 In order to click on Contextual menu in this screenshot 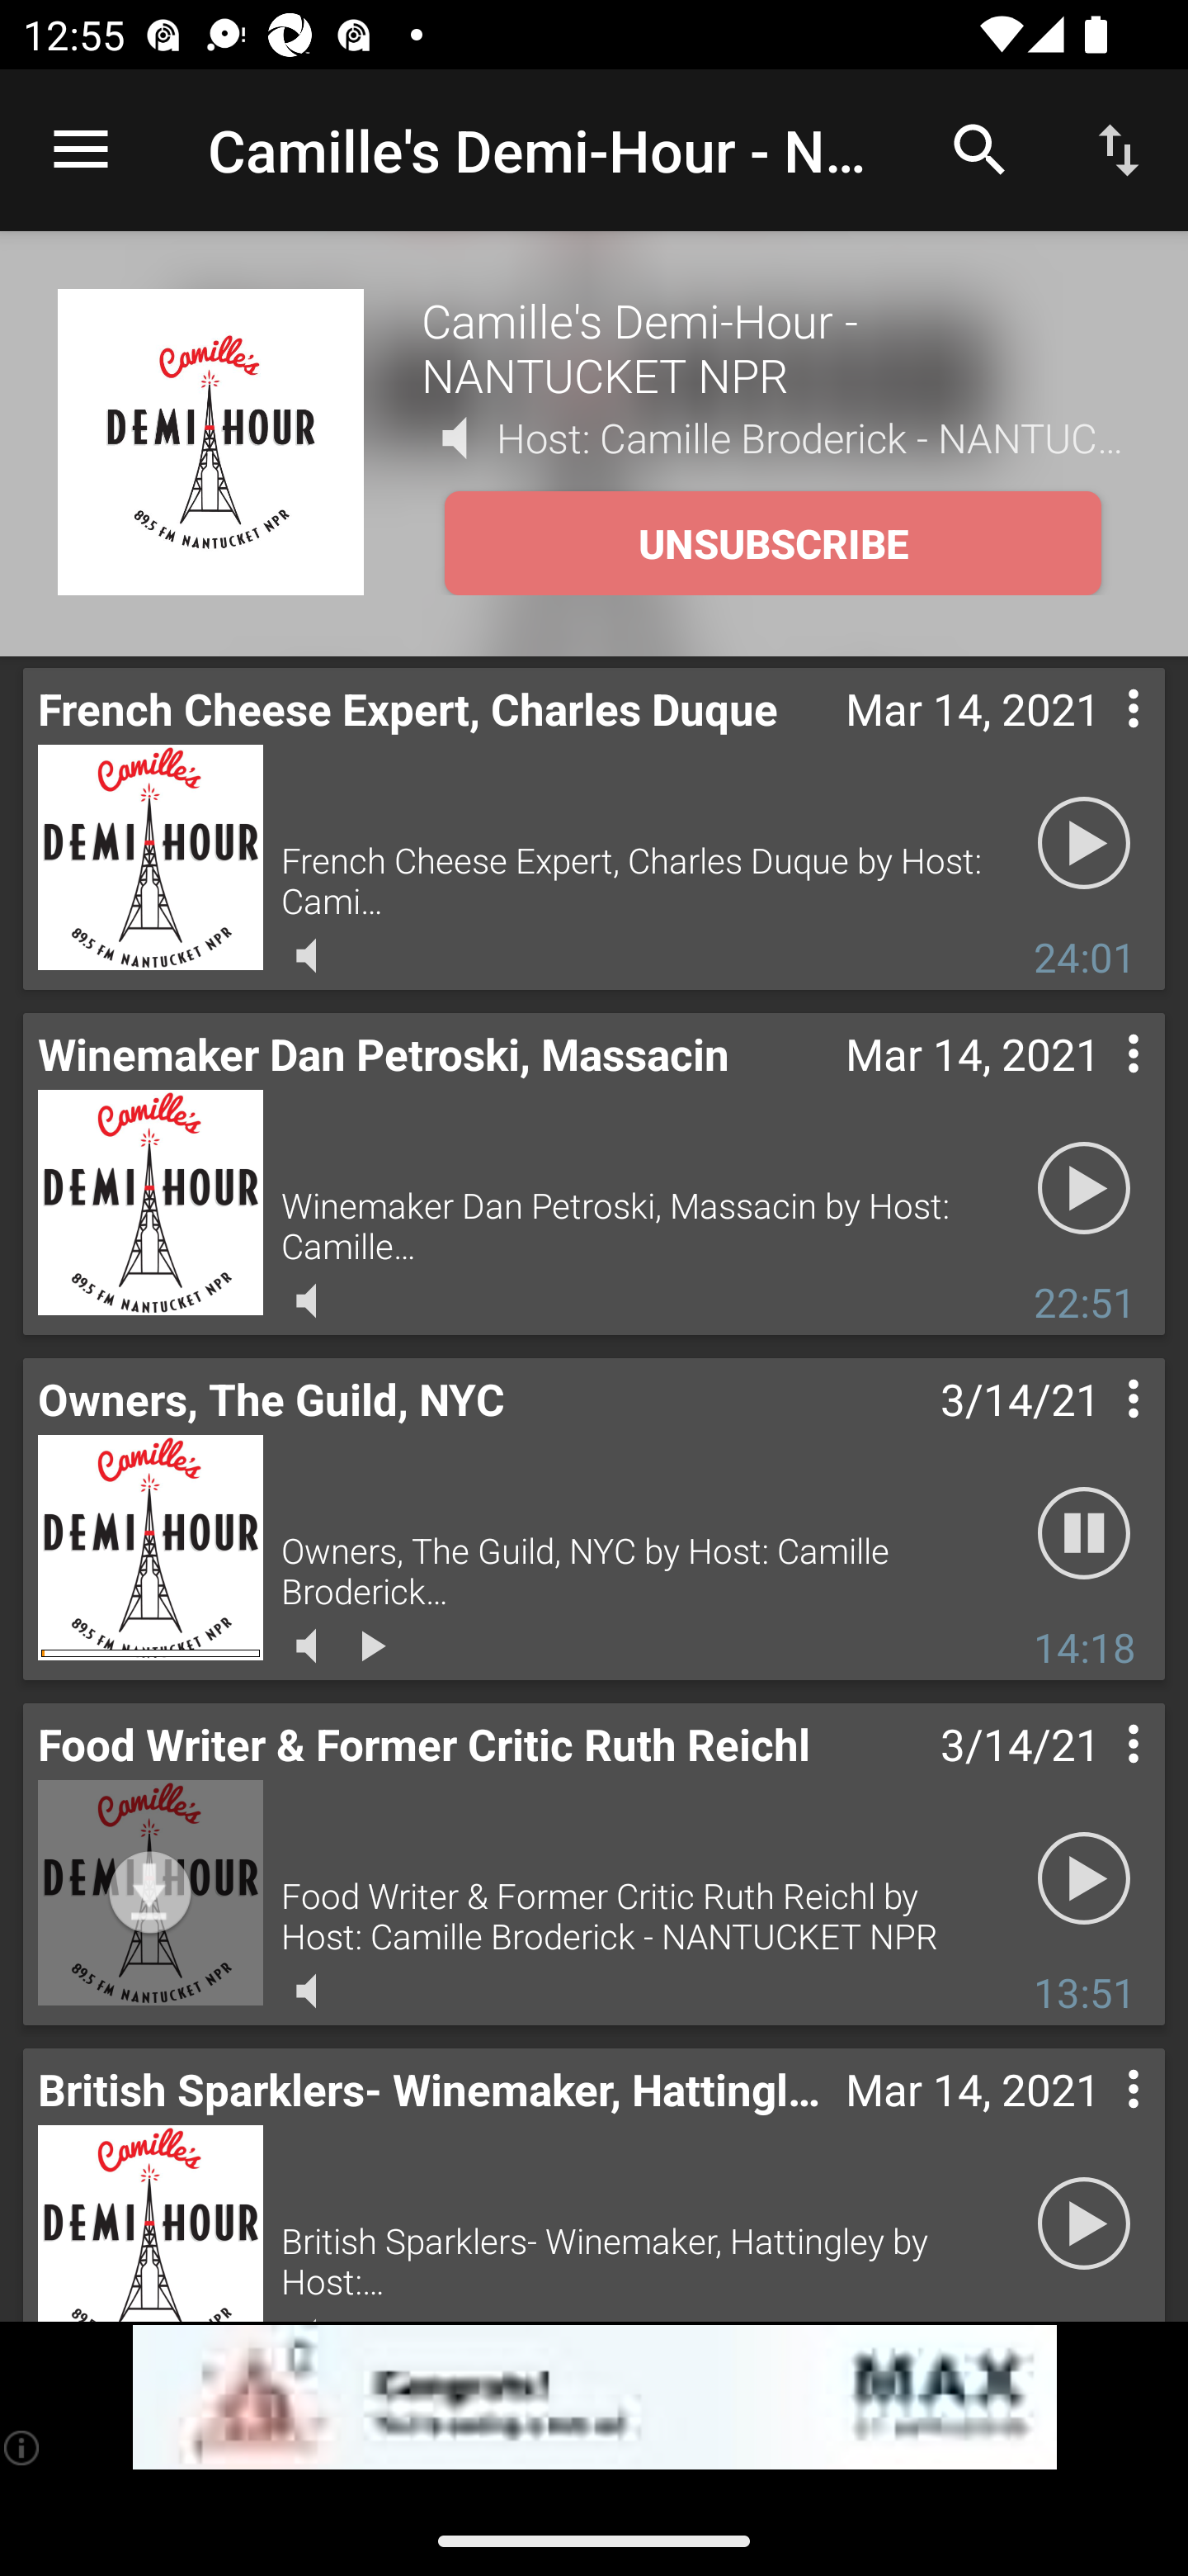, I will do `click(1097, 2121)`.